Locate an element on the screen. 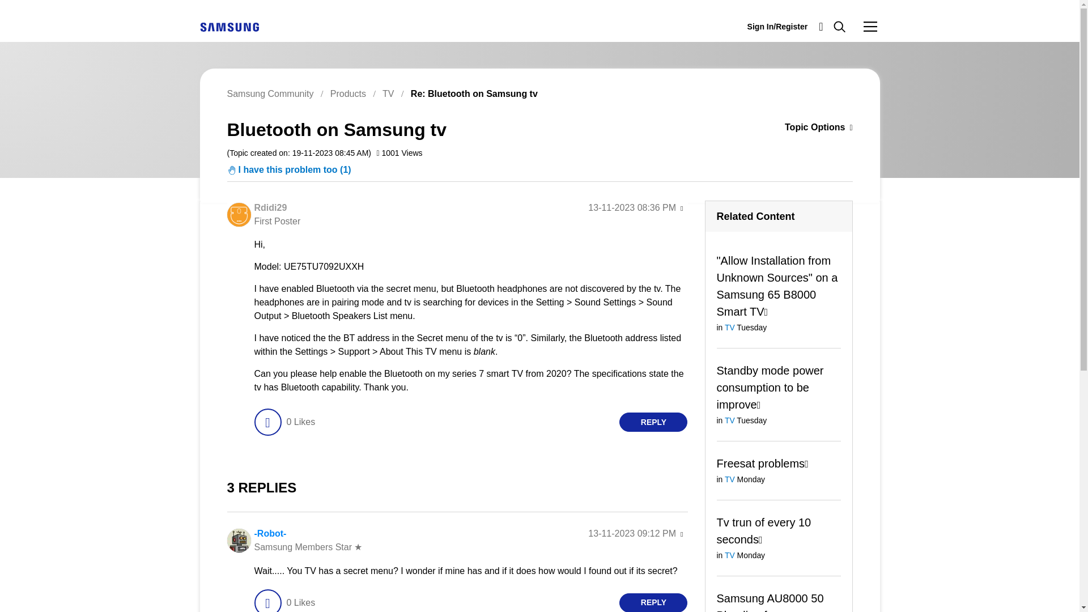 This screenshot has height=612, width=1088. Topic Options is located at coordinates (801, 127).